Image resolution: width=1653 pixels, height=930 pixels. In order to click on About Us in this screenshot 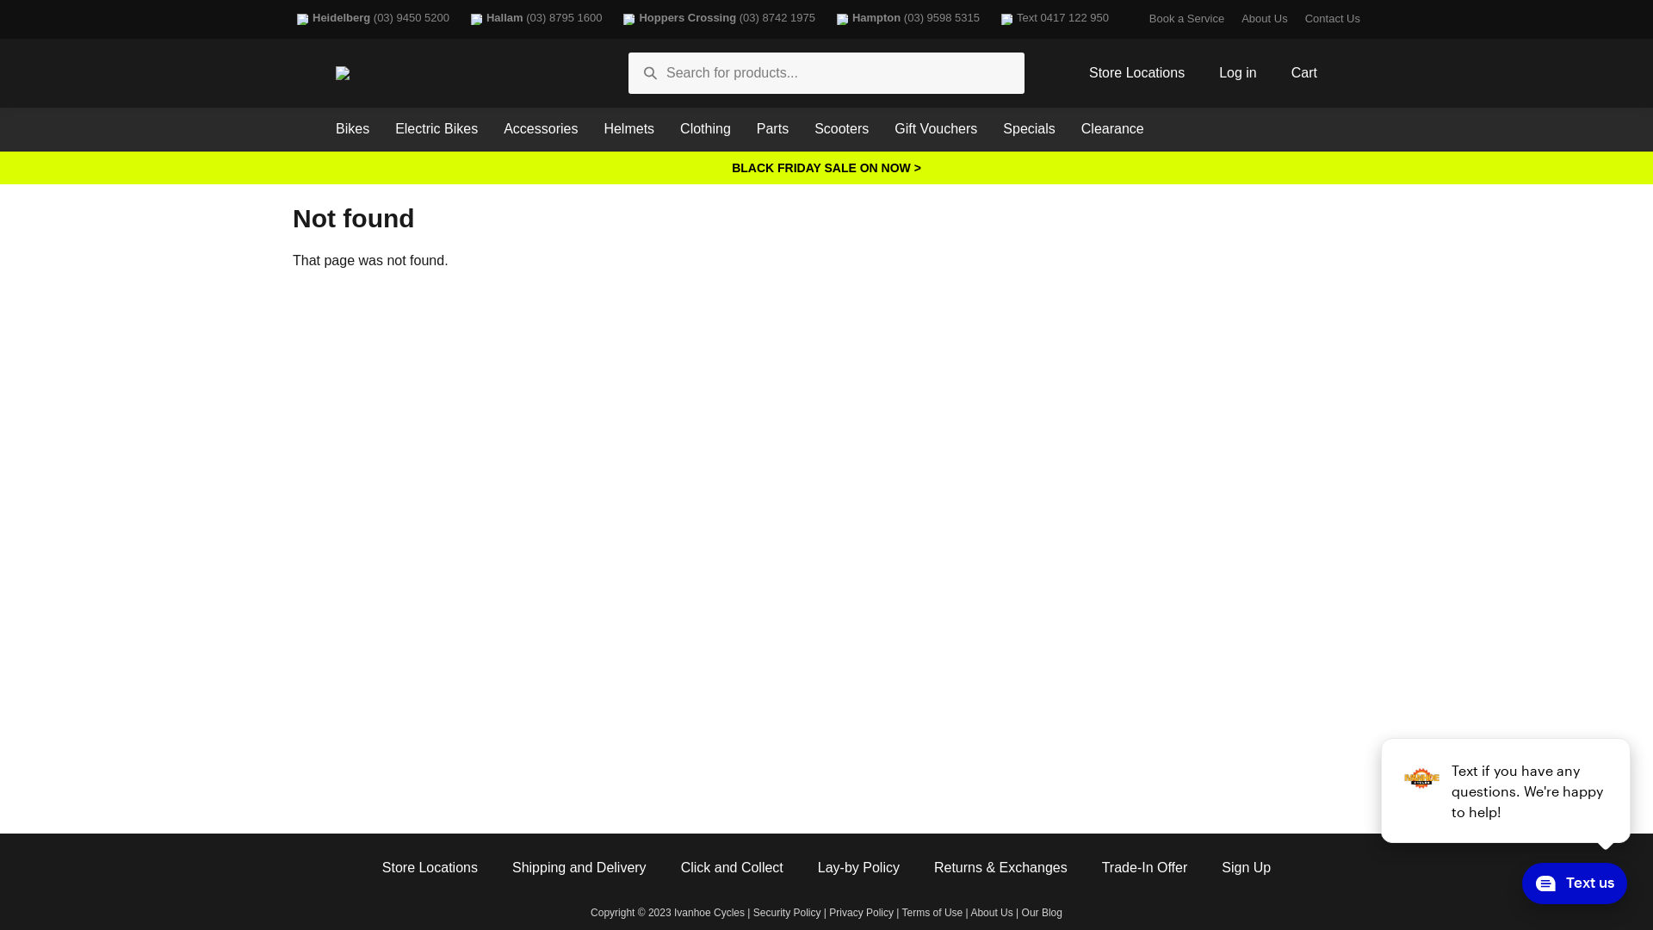, I will do `click(992, 913)`.